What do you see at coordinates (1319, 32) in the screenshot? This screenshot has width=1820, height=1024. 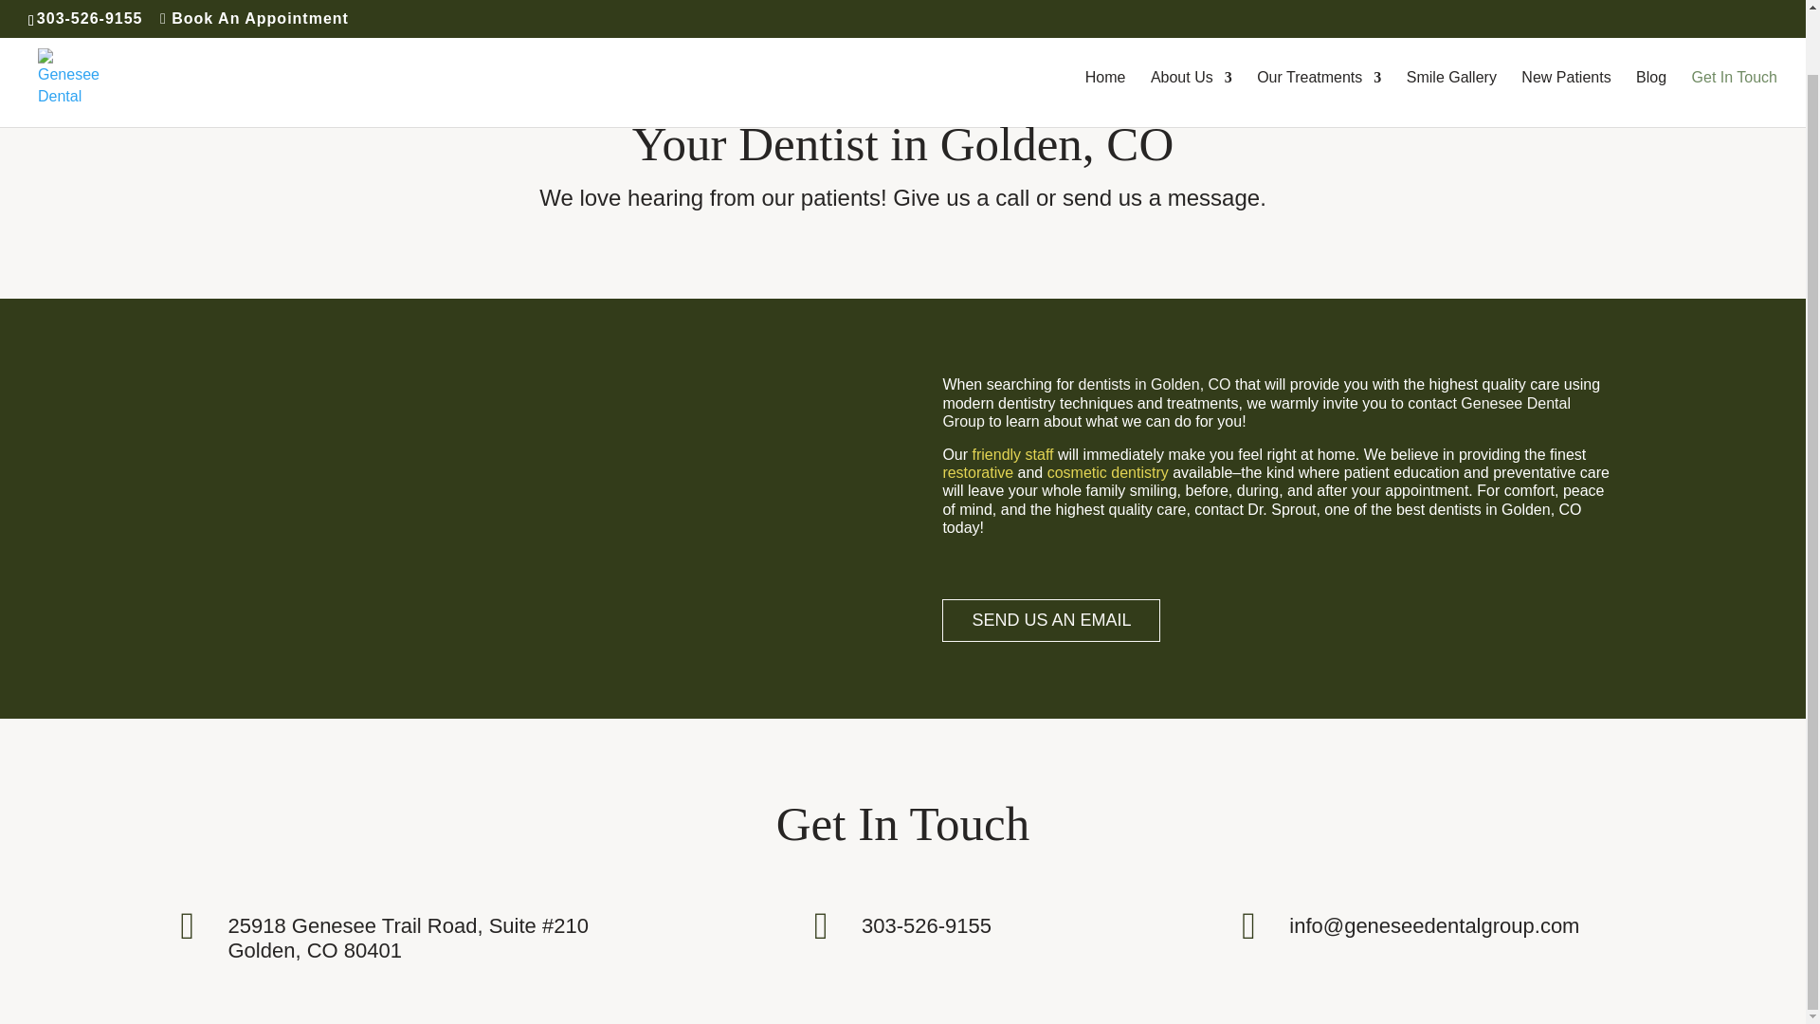 I see `Our Treatments` at bounding box center [1319, 32].